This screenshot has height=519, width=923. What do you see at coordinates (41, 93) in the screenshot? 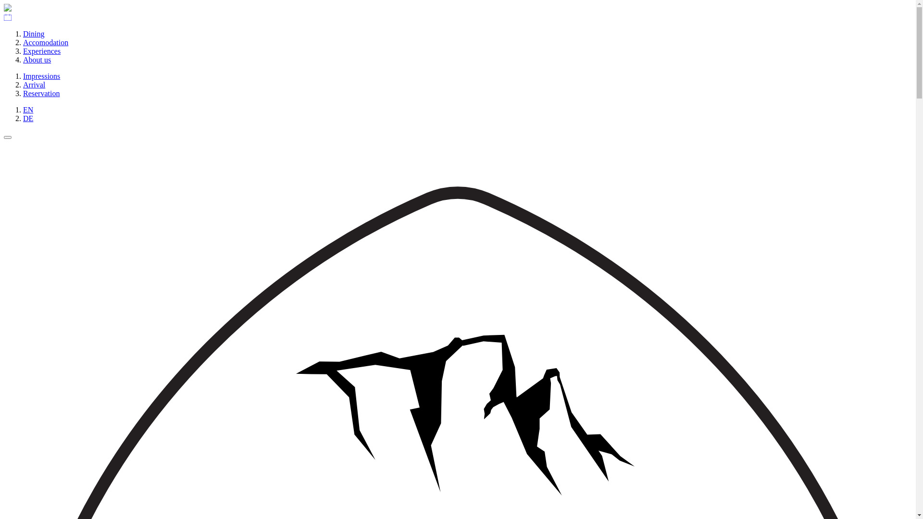
I see `Reservation` at bounding box center [41, 93].